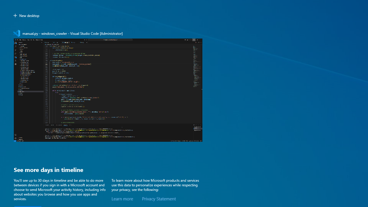 The image size is (368, 207). I want to click on Learn more, so click(122, 199).